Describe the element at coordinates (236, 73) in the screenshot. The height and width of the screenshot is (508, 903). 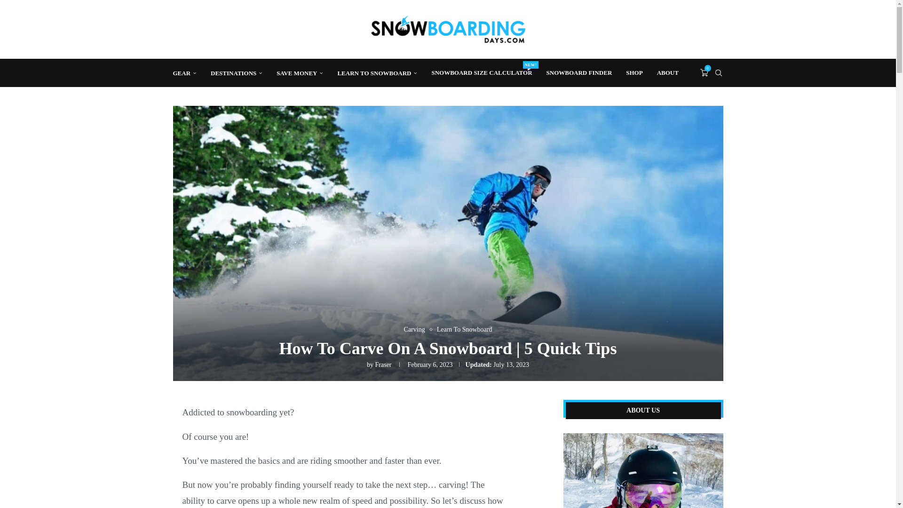
I see `DESTINATIONS` at that location.